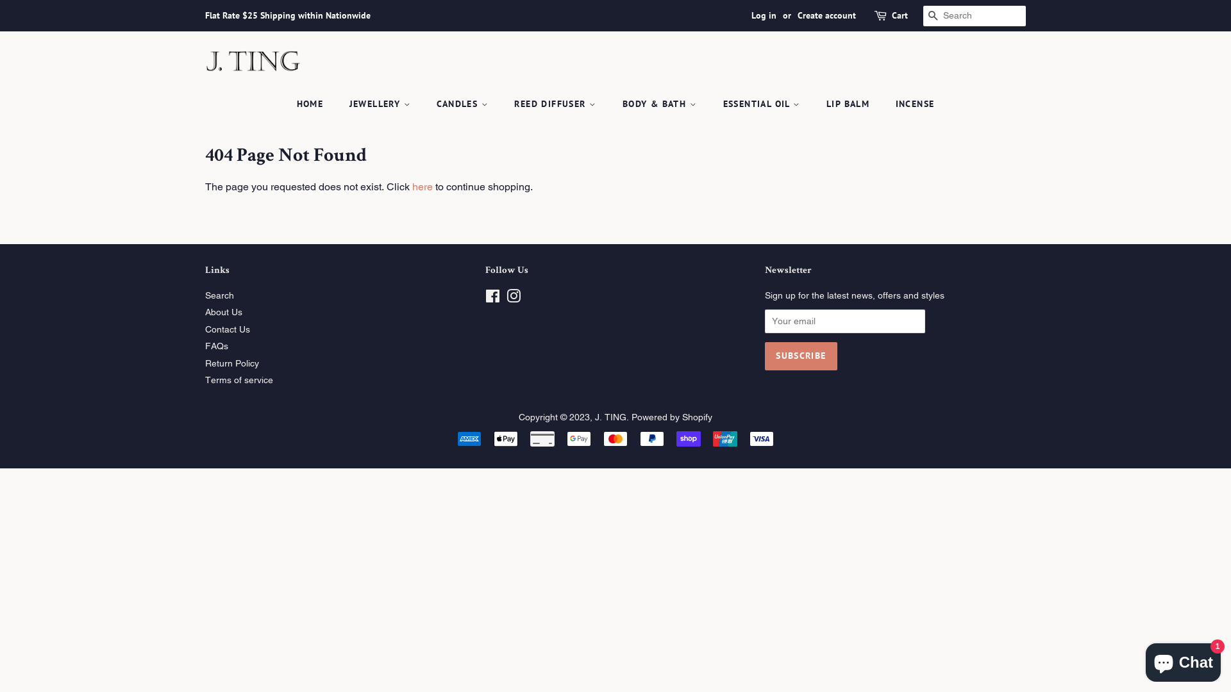 The width and height of the screenshot is (1231, 692). Describe the element at coordinates (610, 417) in the screenshot. I see `J. TING` at that location.